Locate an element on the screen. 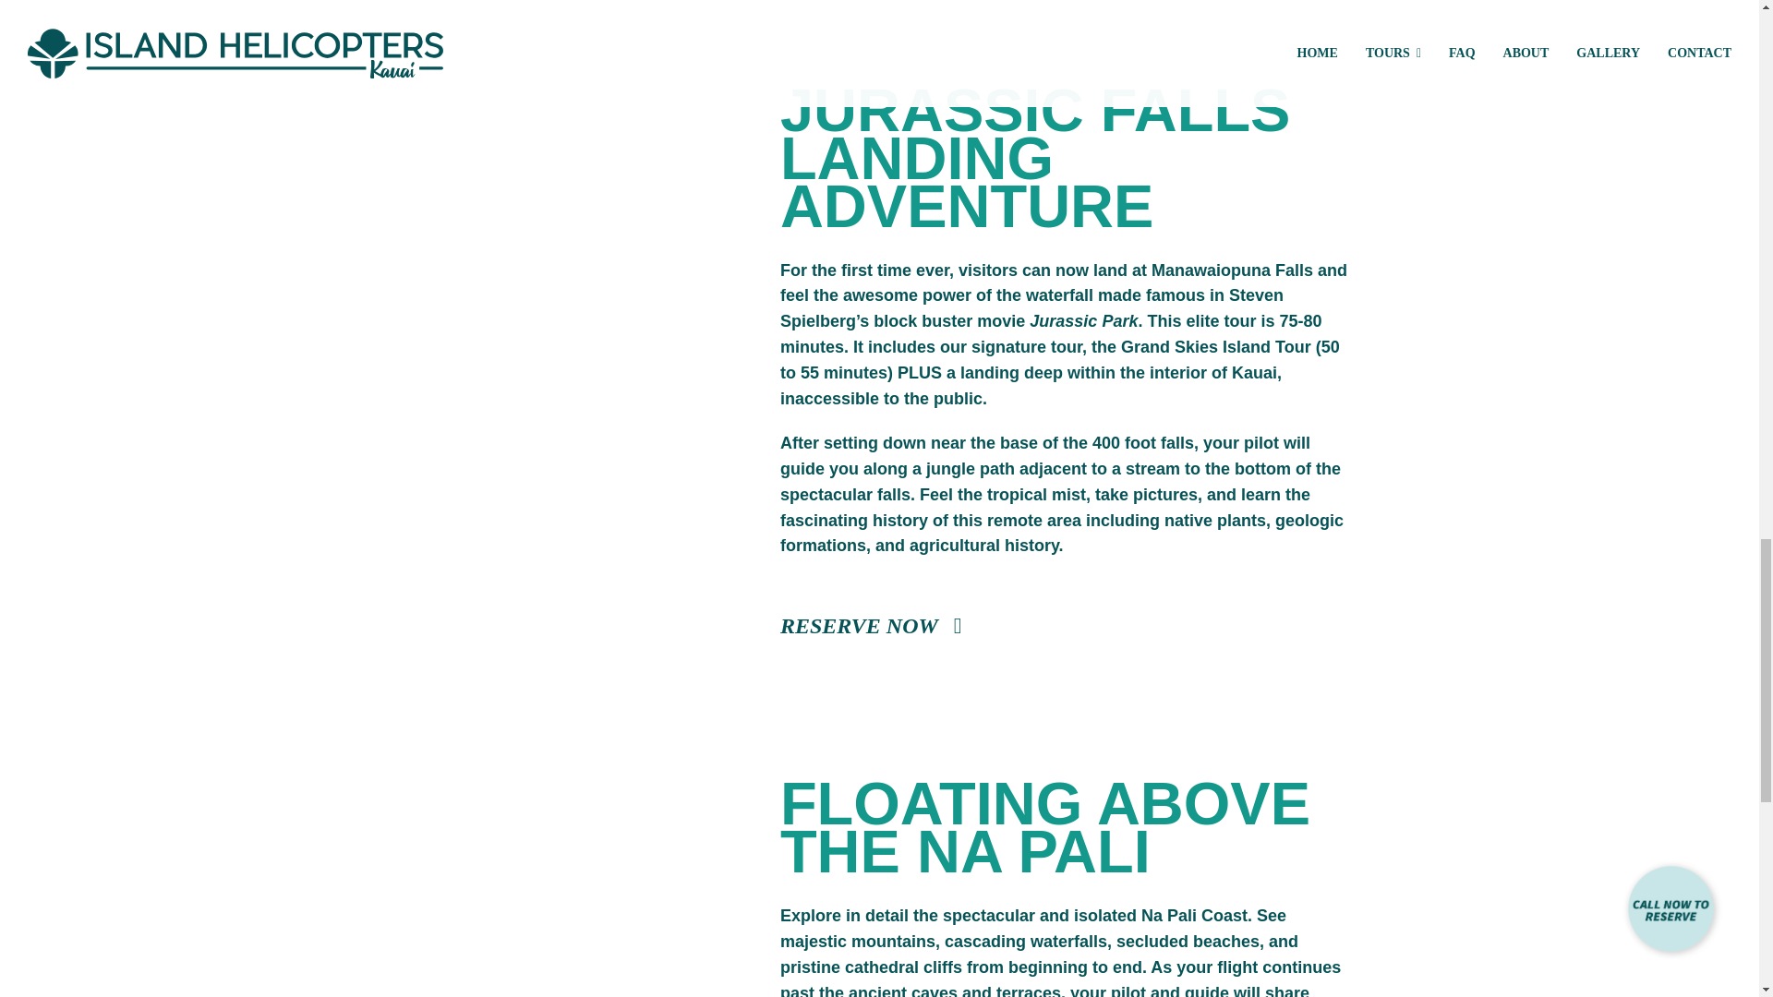 Image resolution: width=1773 pixels, height=997 pixels. YouTube video player 3 is located at coordinates (510, 888).